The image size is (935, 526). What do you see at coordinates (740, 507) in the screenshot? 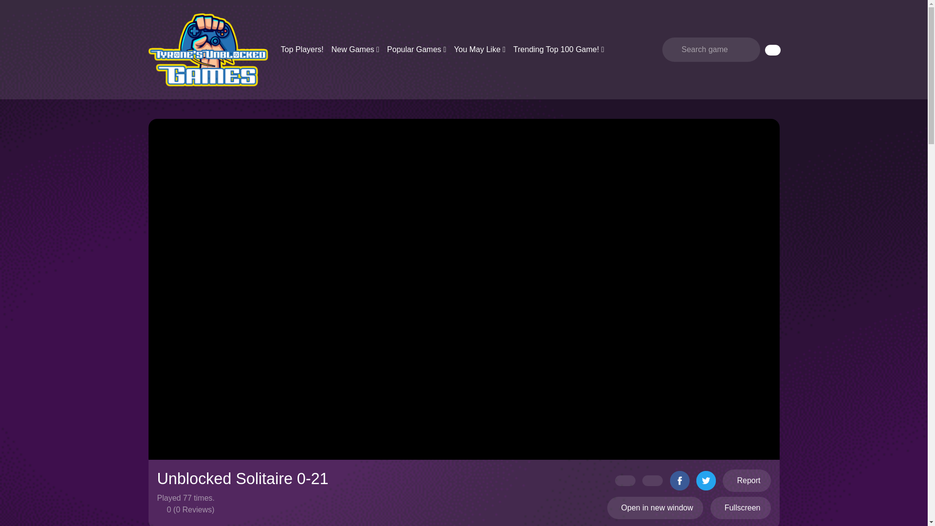
I see `Fullscreen` at bounding box center [740, 507].